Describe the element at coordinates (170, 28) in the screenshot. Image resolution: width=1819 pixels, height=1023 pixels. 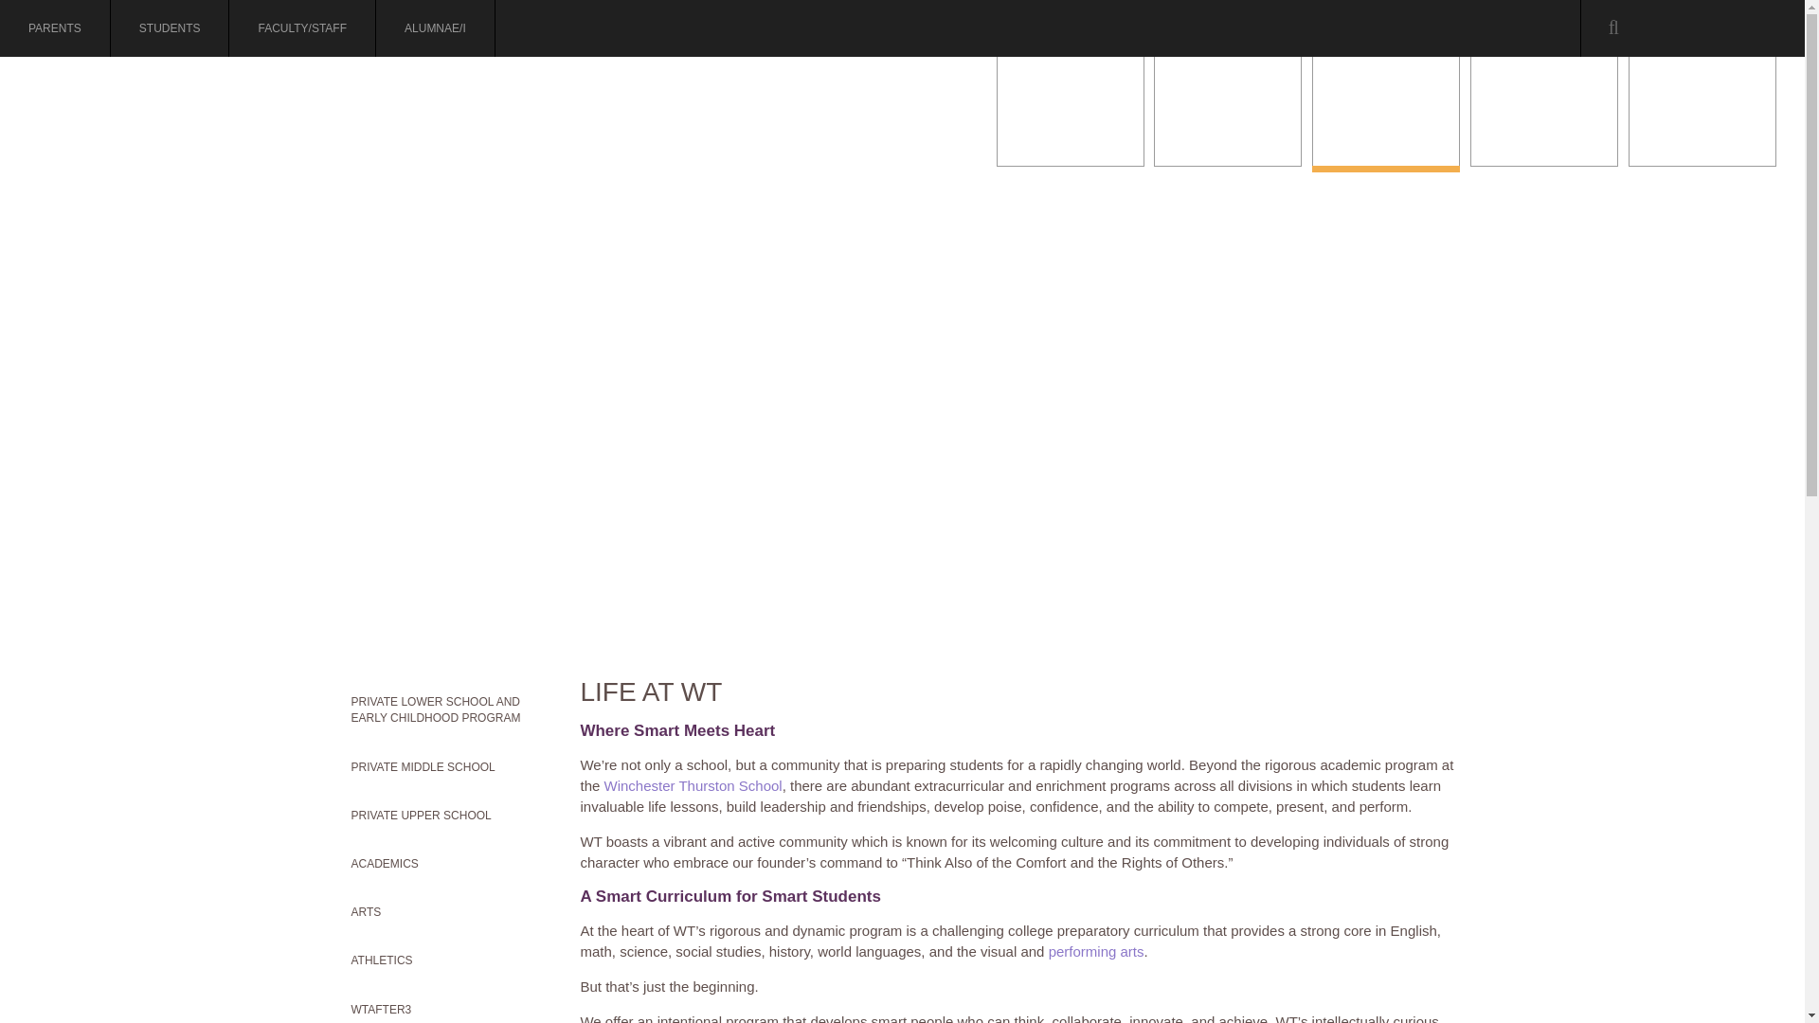
I see `STUDENTS` at that location.